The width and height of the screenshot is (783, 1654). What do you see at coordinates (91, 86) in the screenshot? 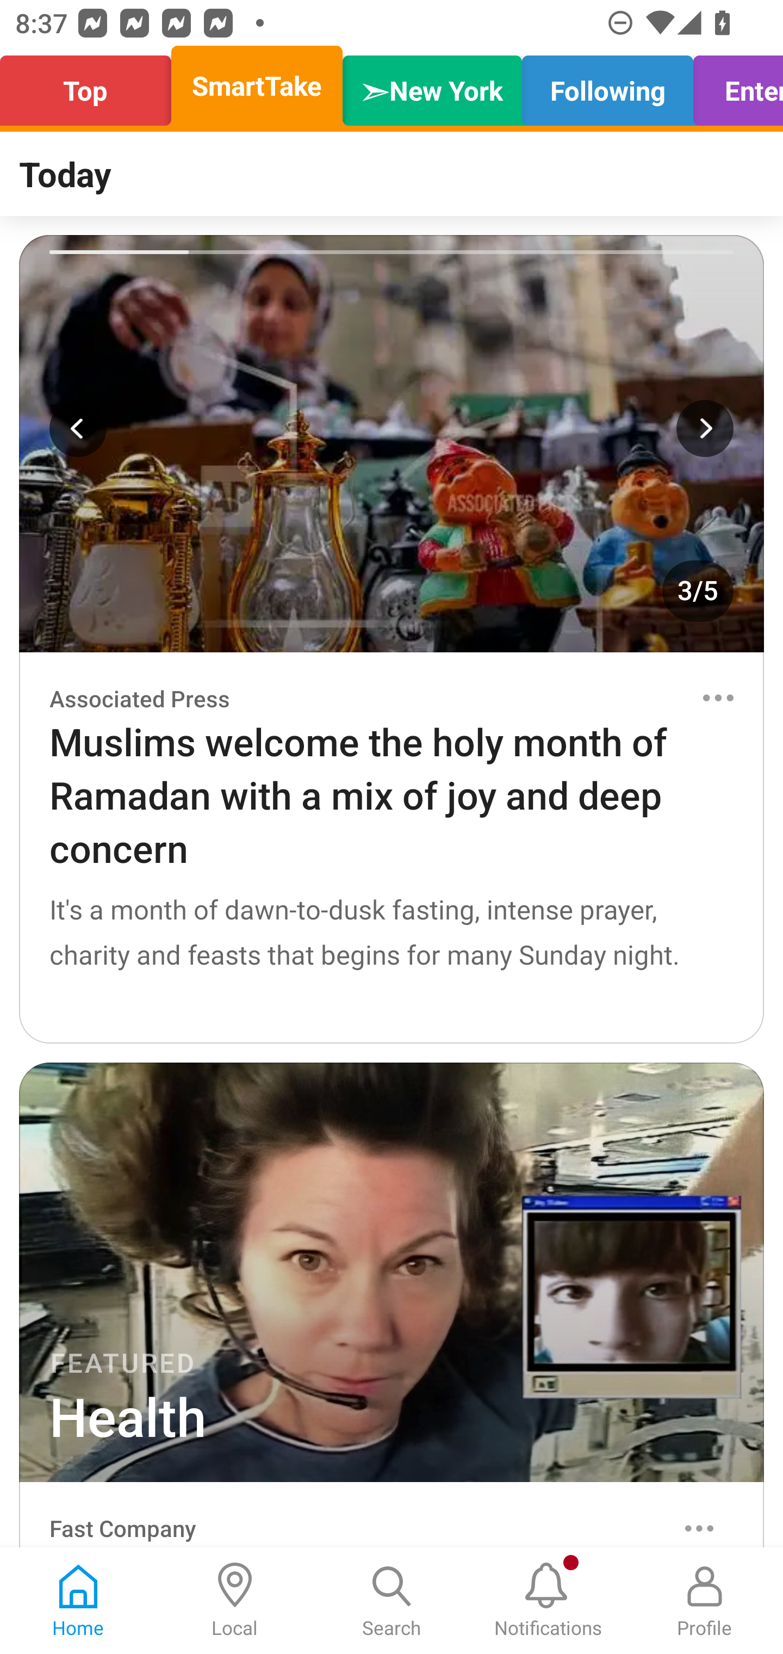
I see `Top` at bounding box center [91, 86].